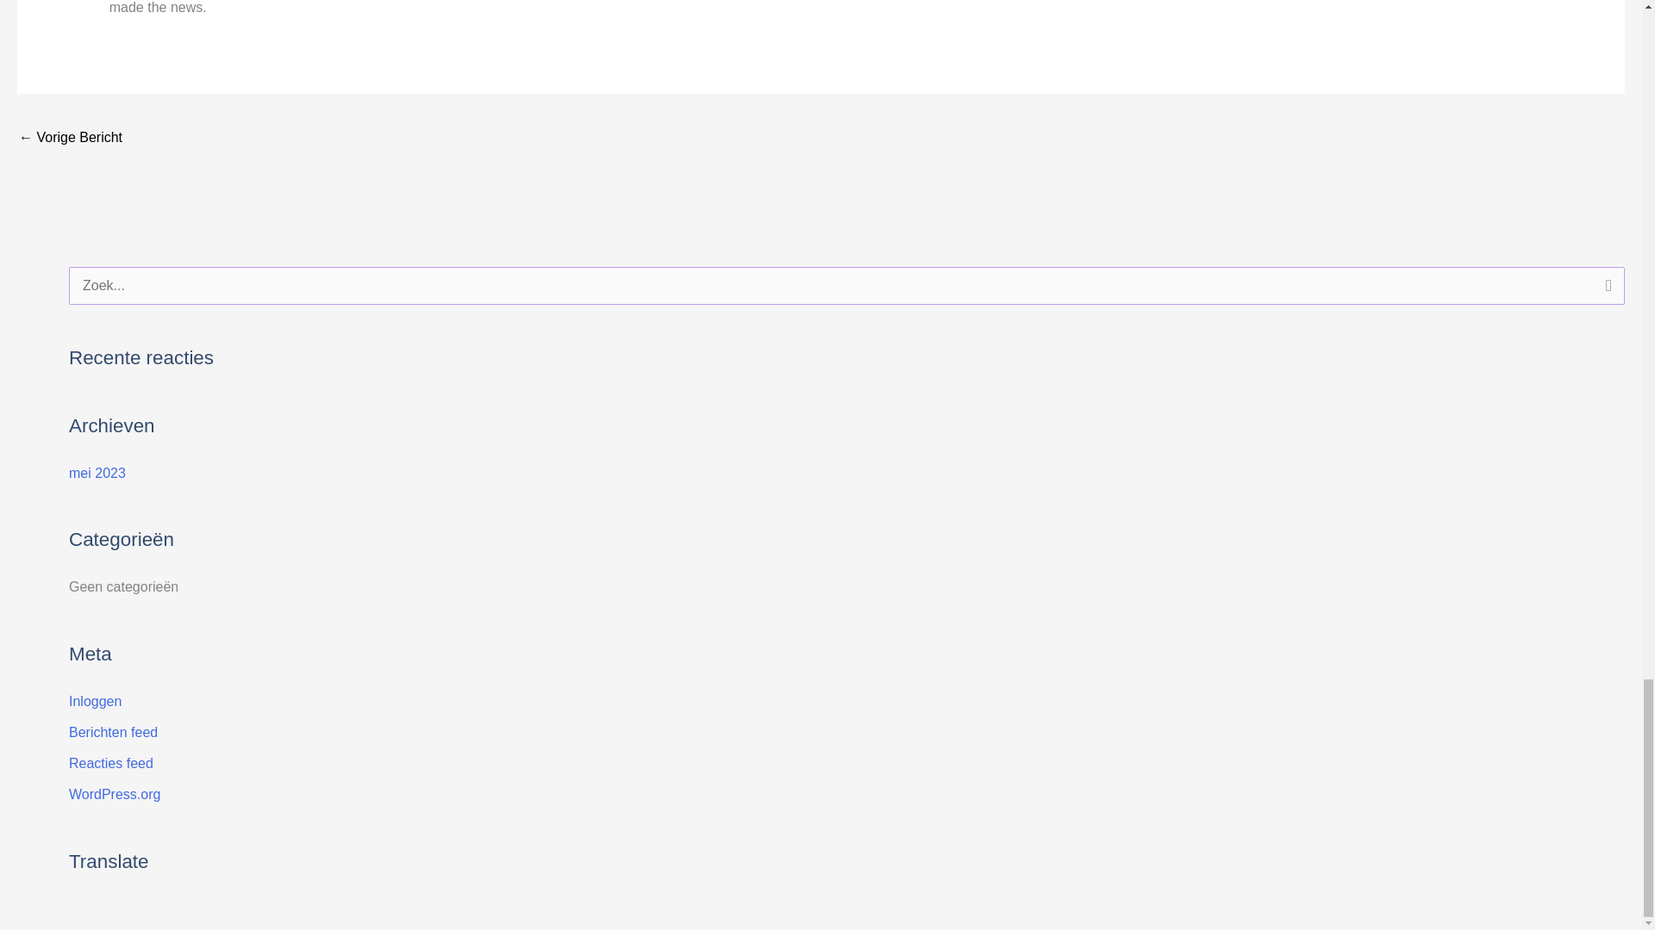 The width and height of the screenshot is (1655, 930). Describe the element at coordinates (111, 763) in the screenshot. I see `Reacties feed` at that location.